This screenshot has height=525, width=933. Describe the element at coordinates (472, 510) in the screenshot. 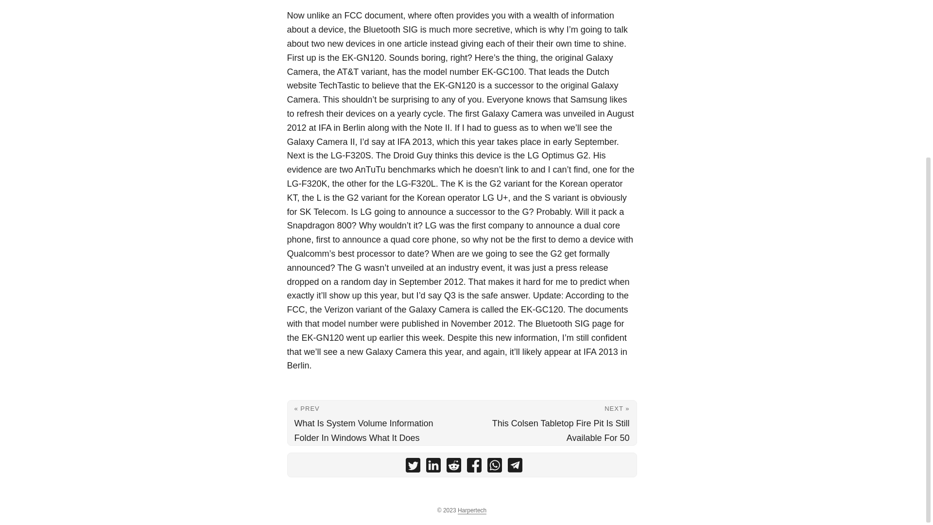

I see `Harpertech` at that location.